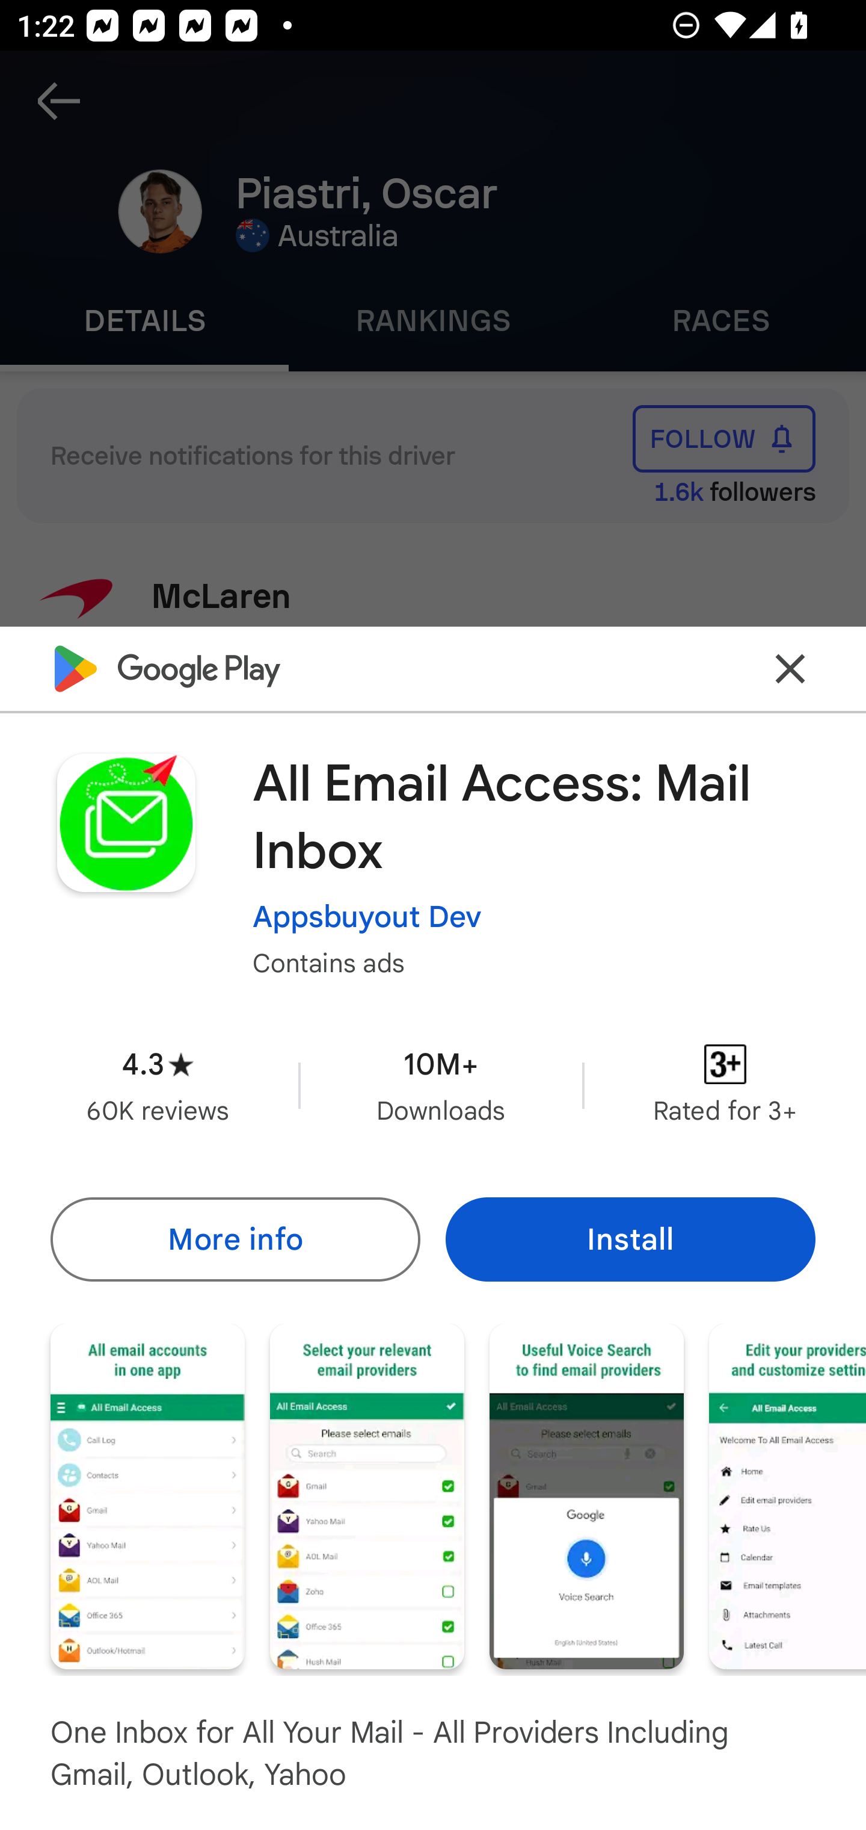 This screenshot has width=866, height=1830. Describe the element at coordinates (790, 668) in the screenshot. I see `Close` at that location.